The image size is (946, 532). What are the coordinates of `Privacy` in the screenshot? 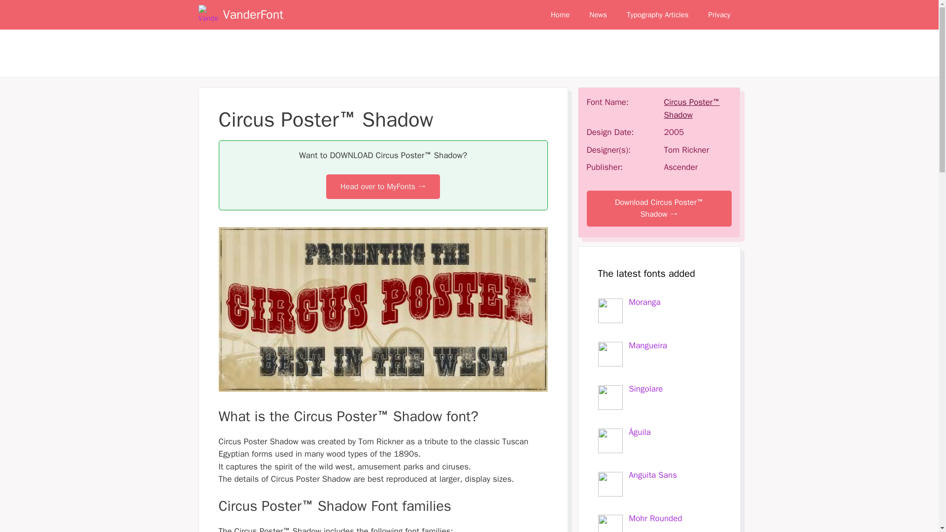 It's located at (719, 15).